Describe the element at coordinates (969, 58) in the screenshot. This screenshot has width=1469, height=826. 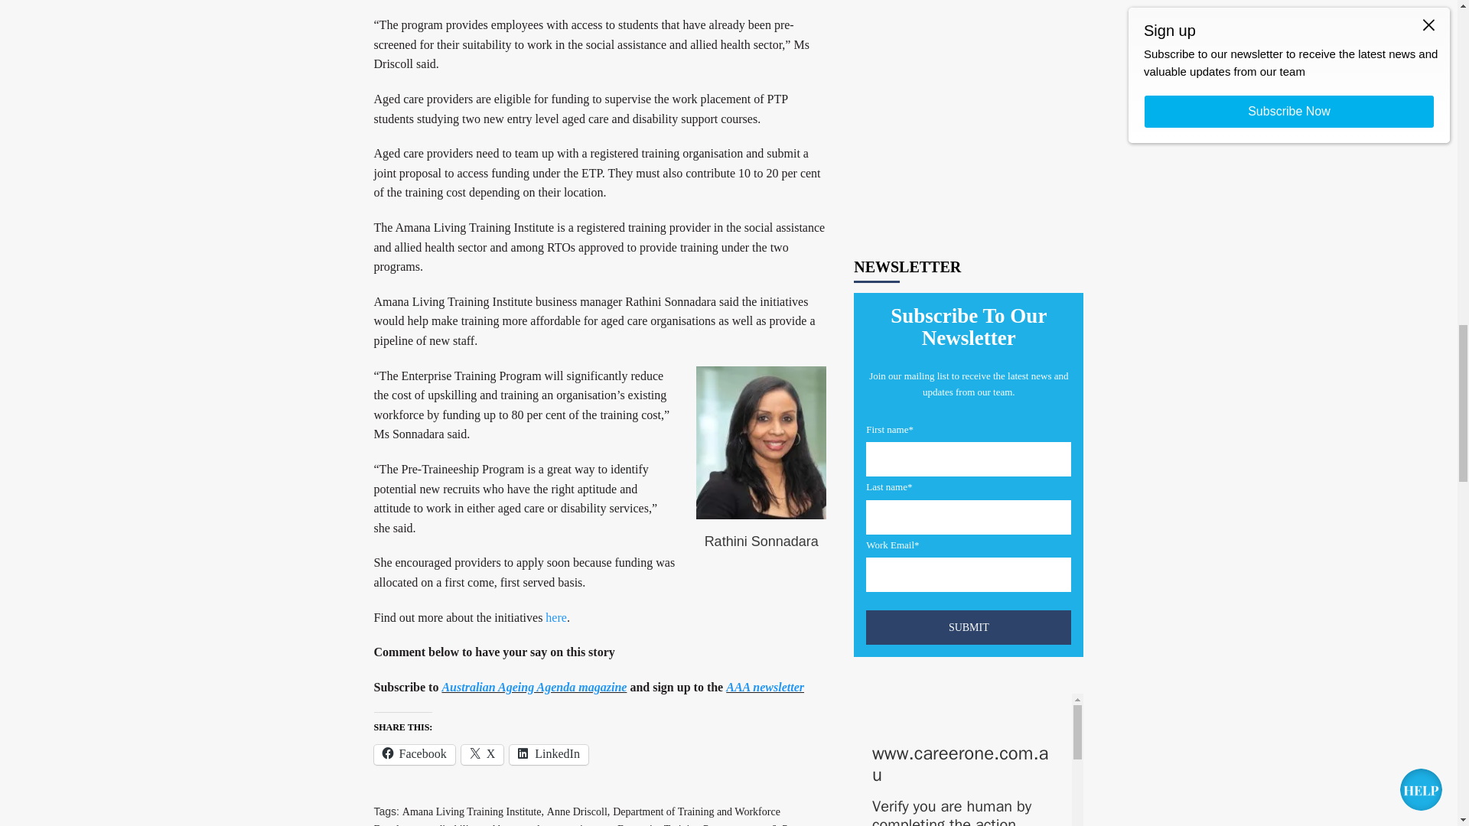
I see `3rd party ad content` at that location.